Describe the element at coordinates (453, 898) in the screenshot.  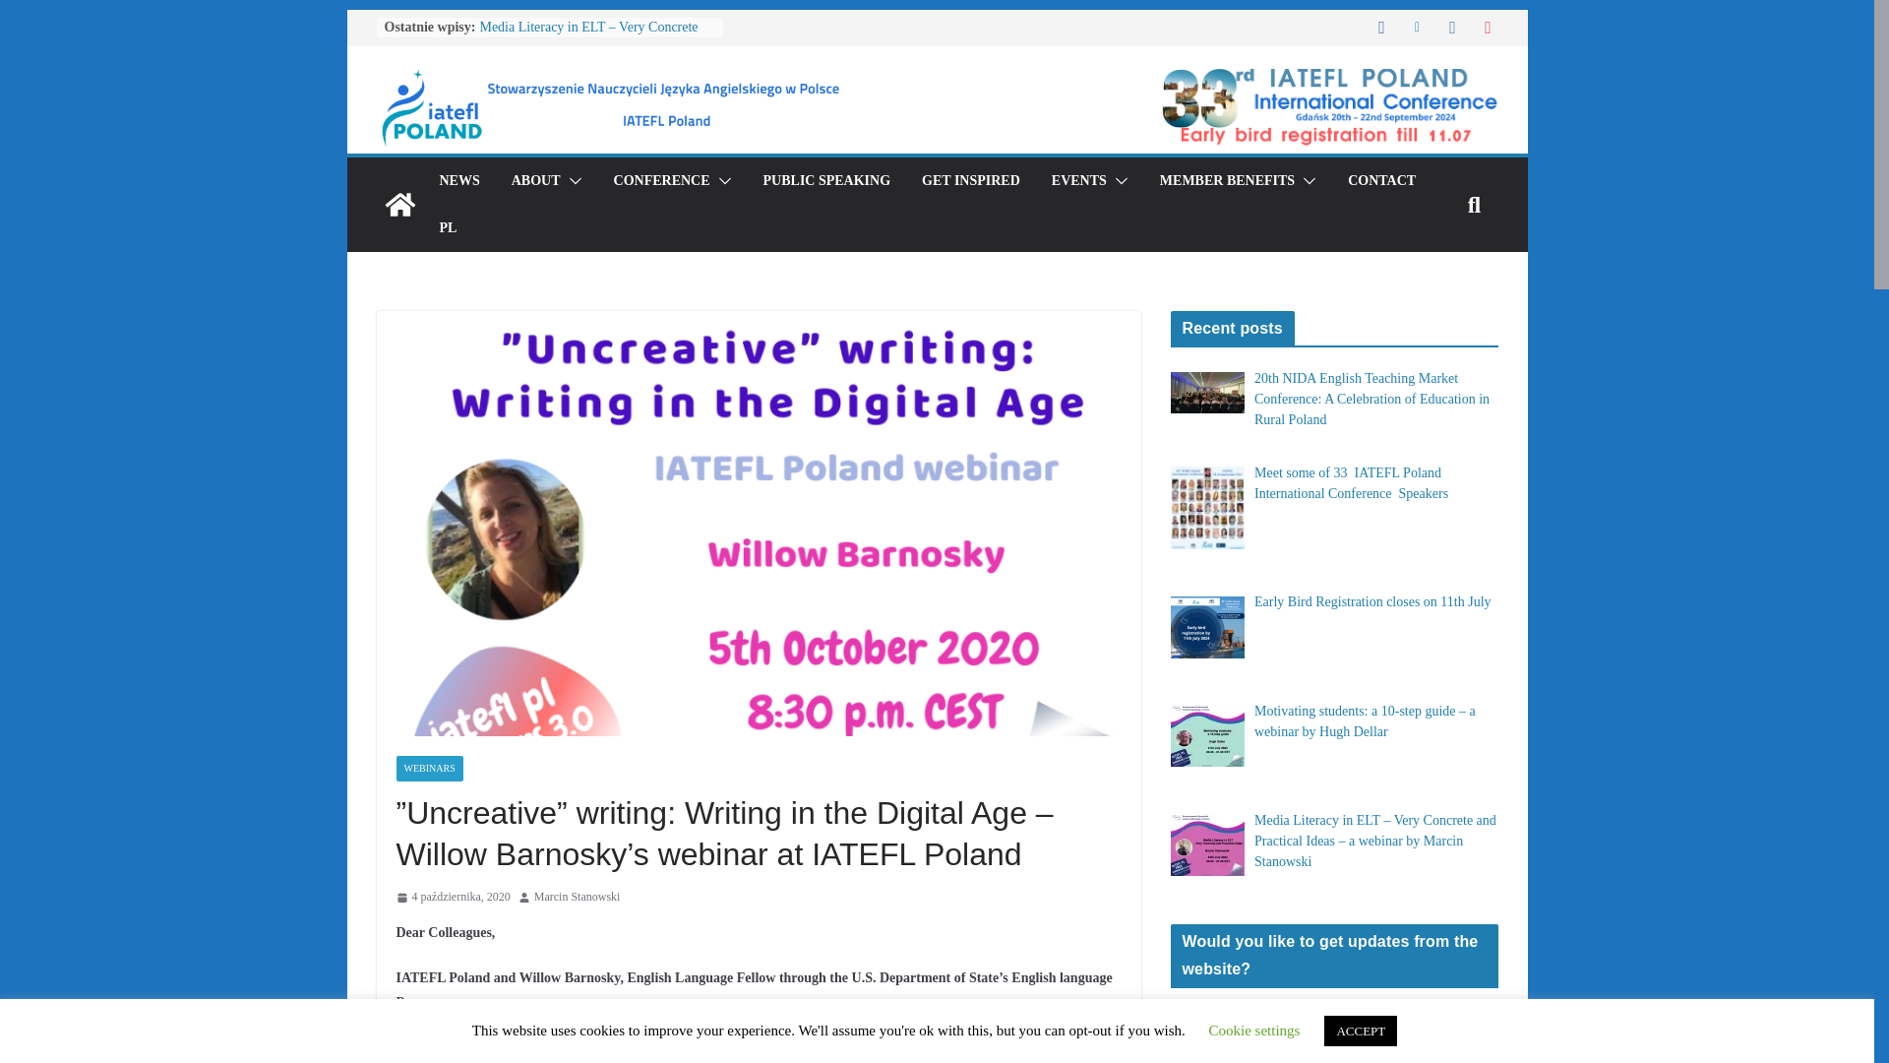
I see `6:54 pm` at that location.